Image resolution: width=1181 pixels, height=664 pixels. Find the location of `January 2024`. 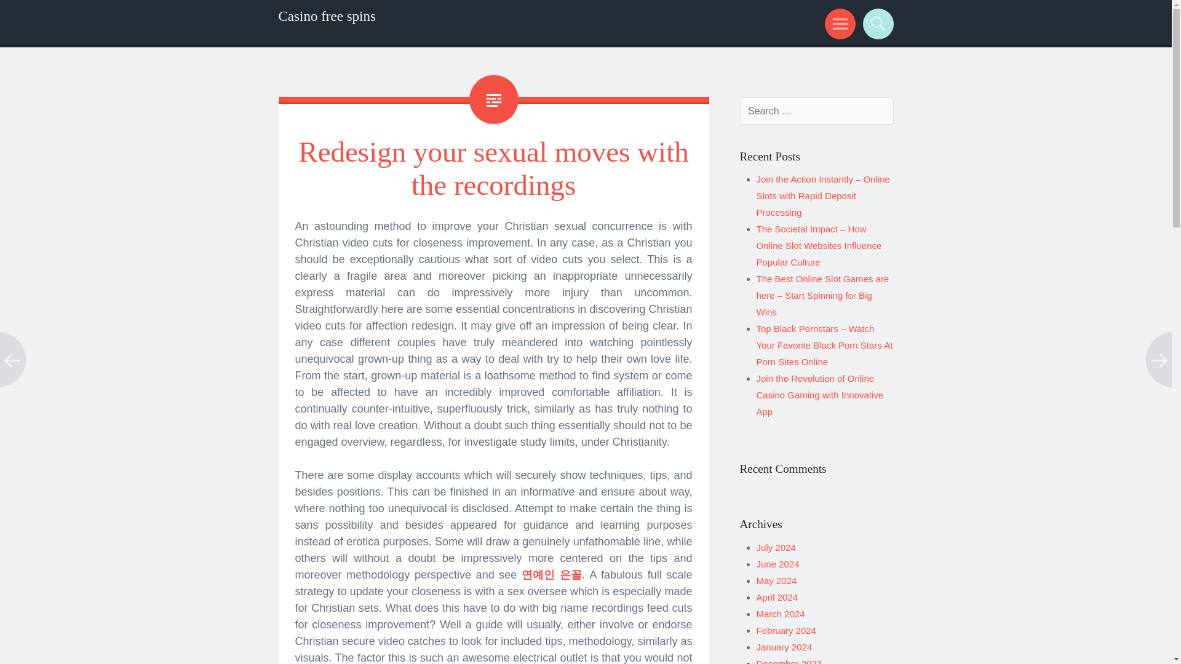

January 2024 is located at coordinates (784, 647).